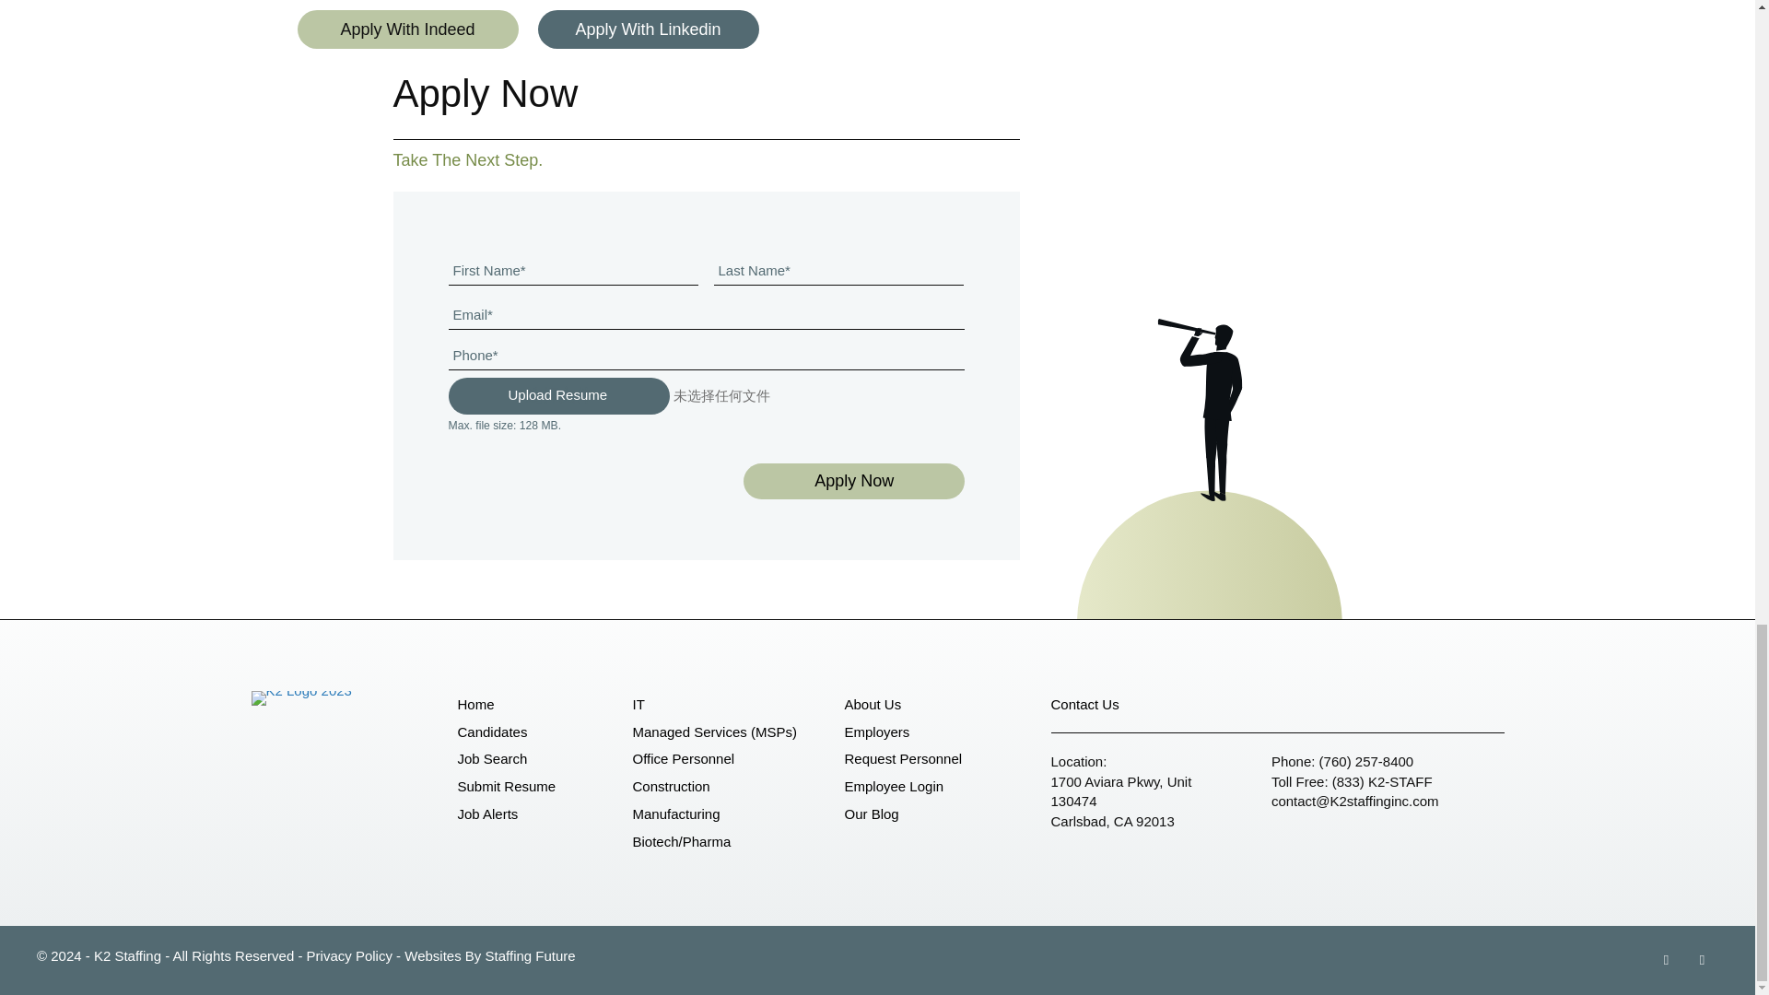 Image resolution: width=1769 pixels, height=995 pixels. What do you see at coordinates (1209, 455) in the screenshot?
I see `Job Details - Right Column Image` at bounding box center [1209, 455].